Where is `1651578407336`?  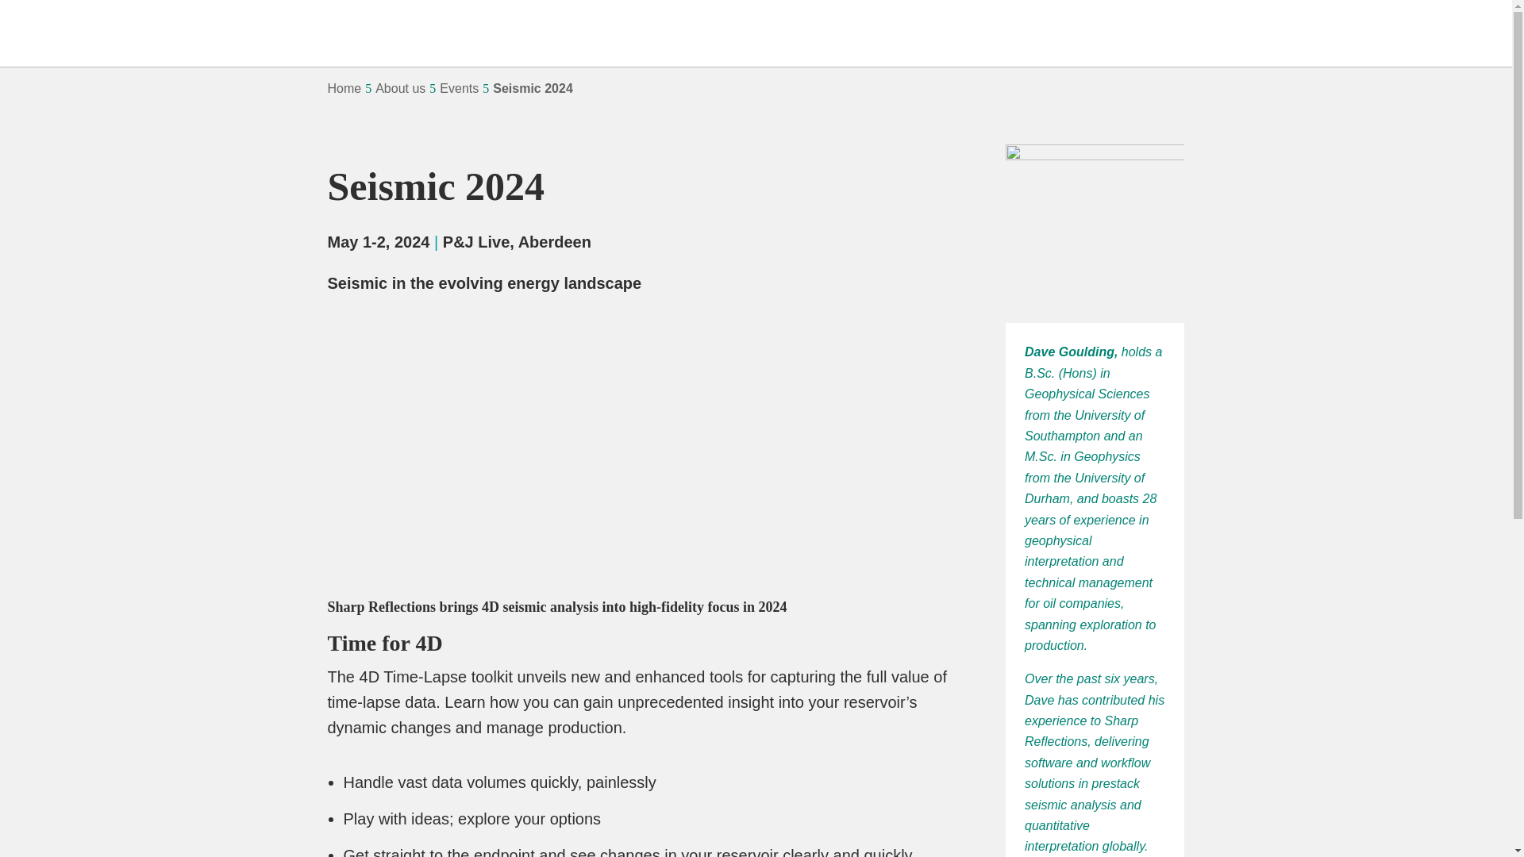 1651578407336 is located at coordinates (1095, 233).